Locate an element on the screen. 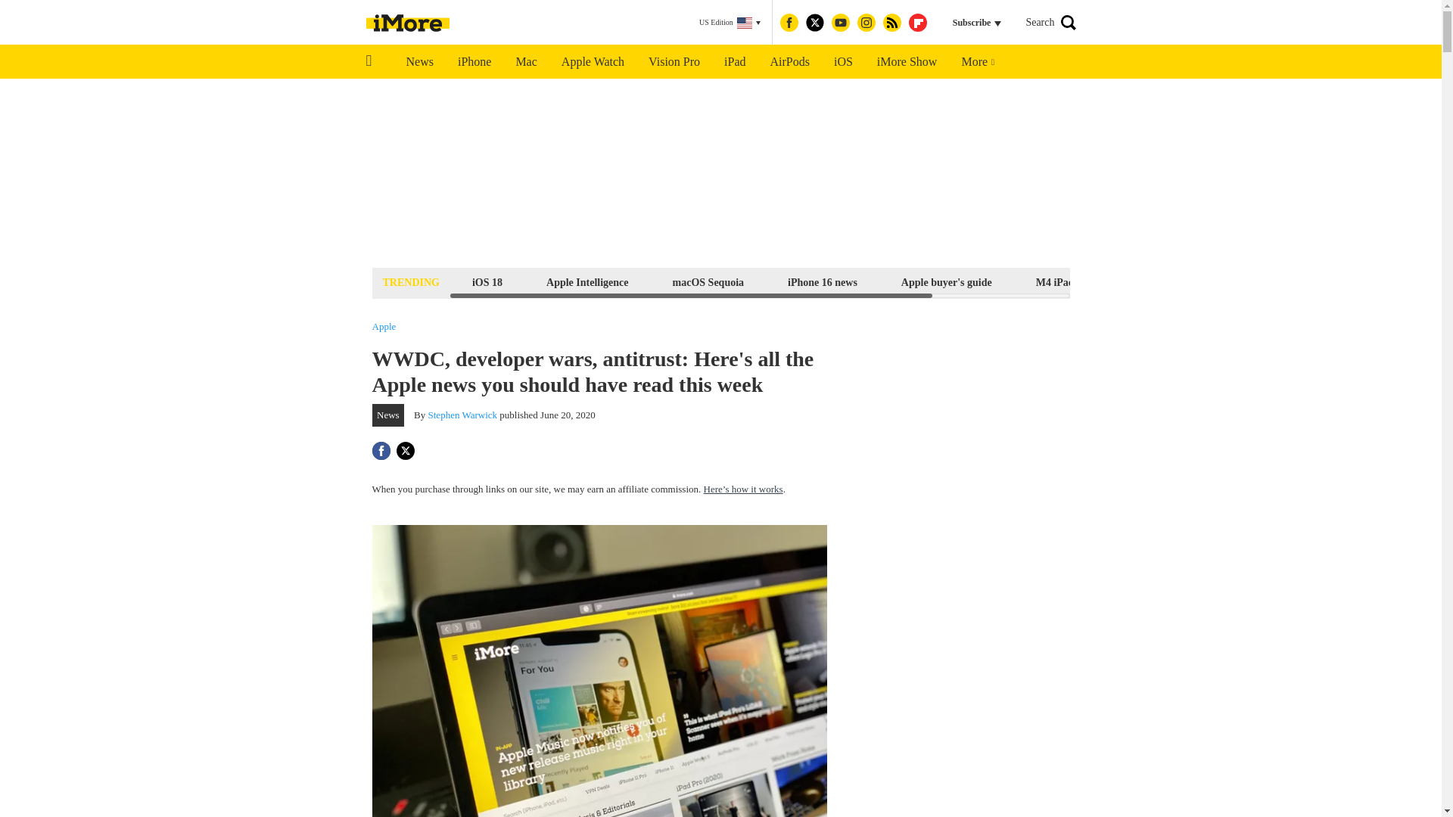 The width and height of the screenshot is (1453, 817). Mac is located at coordinates (525, 62).